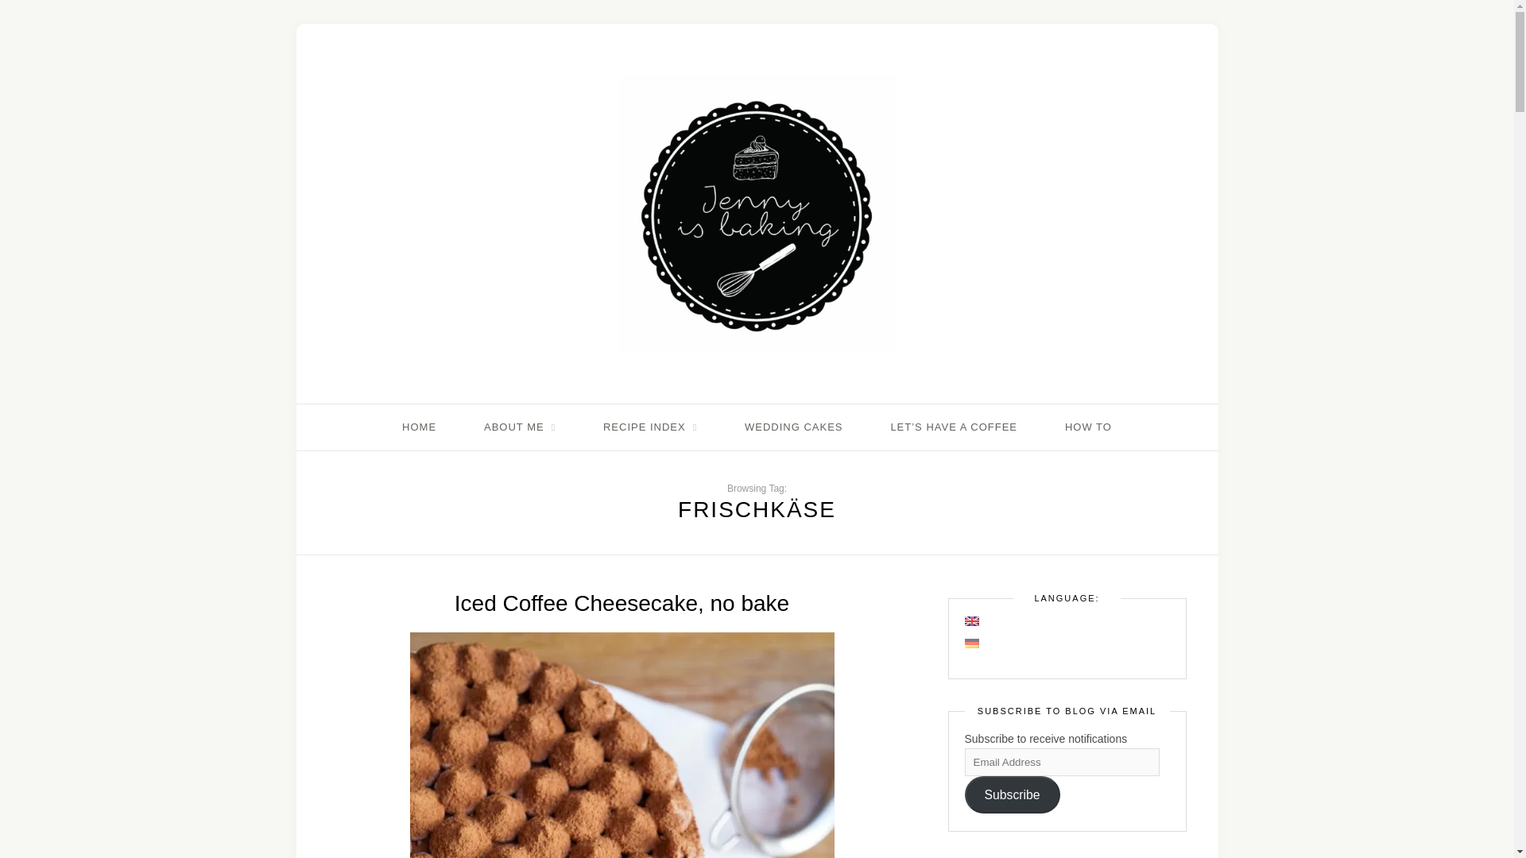 The image size is (1526, 858). I want to click on HOW TO, so click(1089, 427).